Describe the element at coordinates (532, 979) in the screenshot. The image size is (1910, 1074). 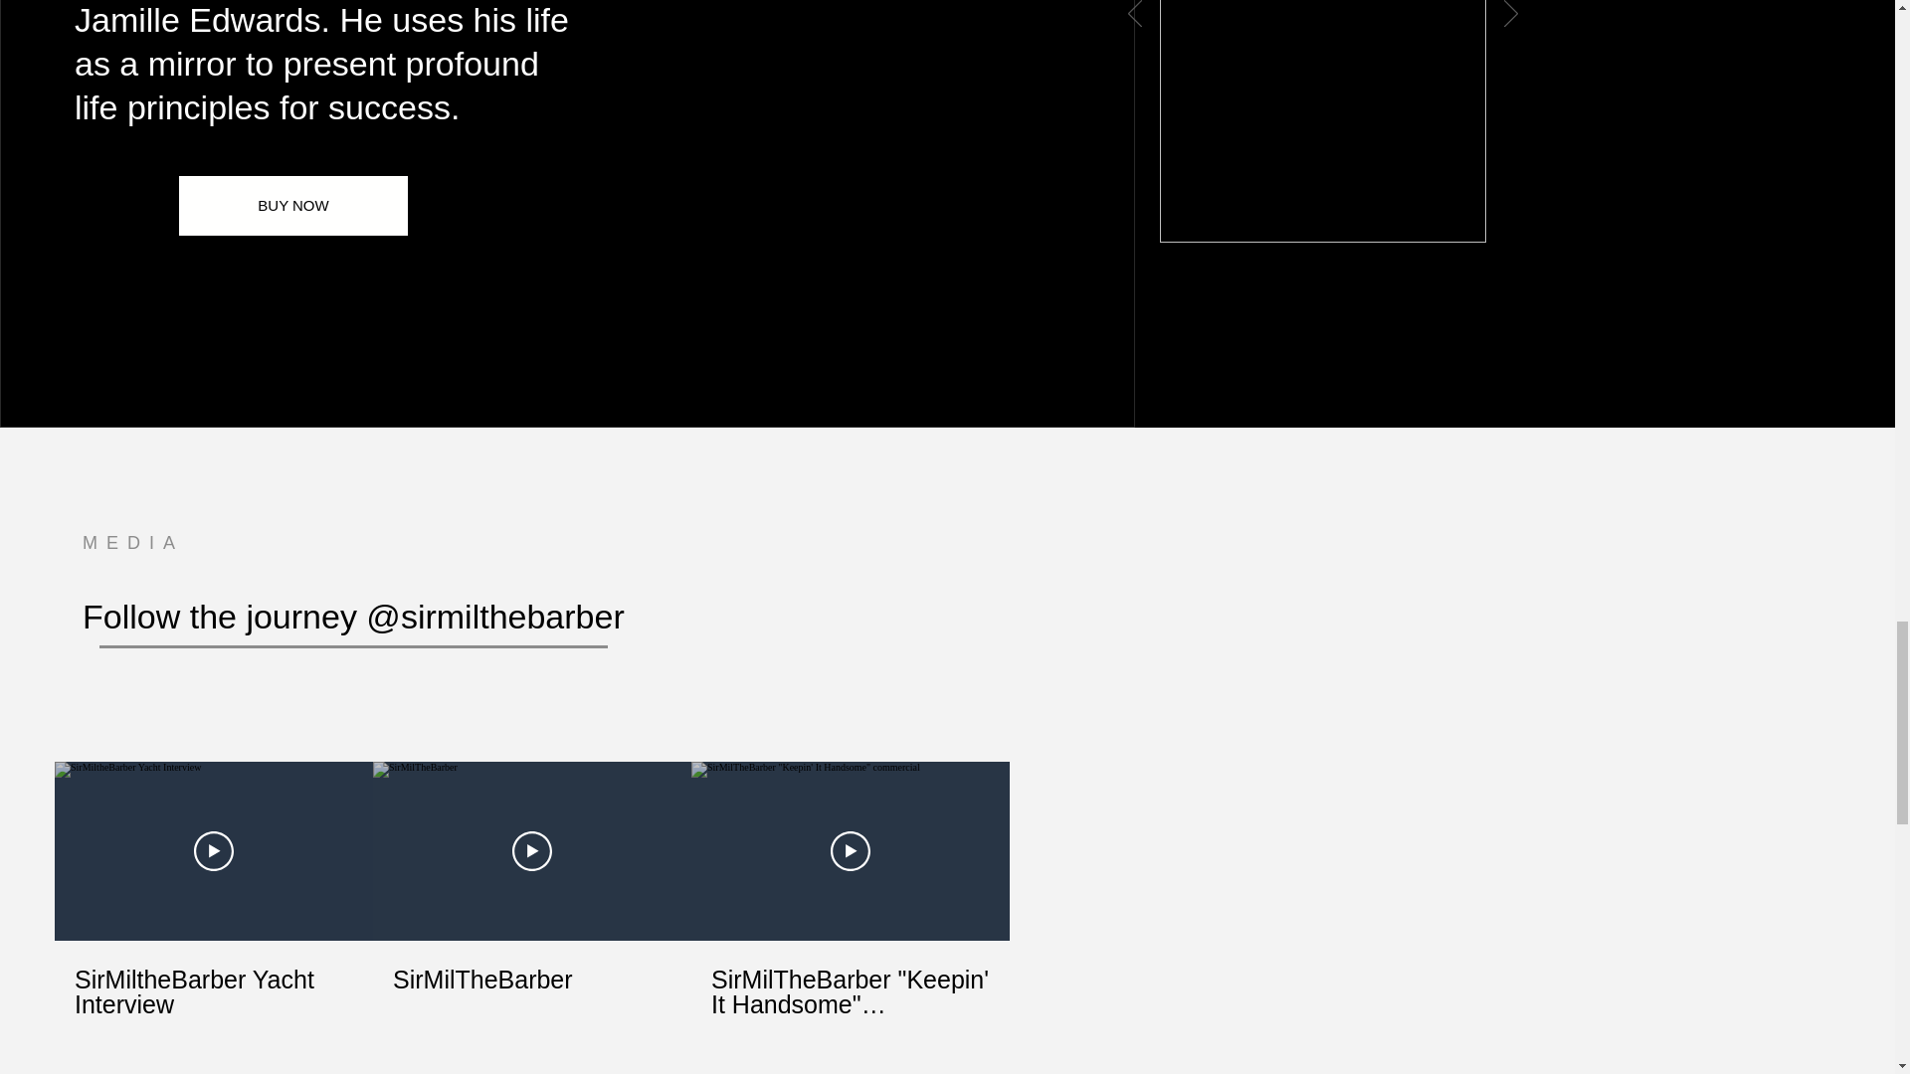
I see `SirMilTheBarber` at that location.